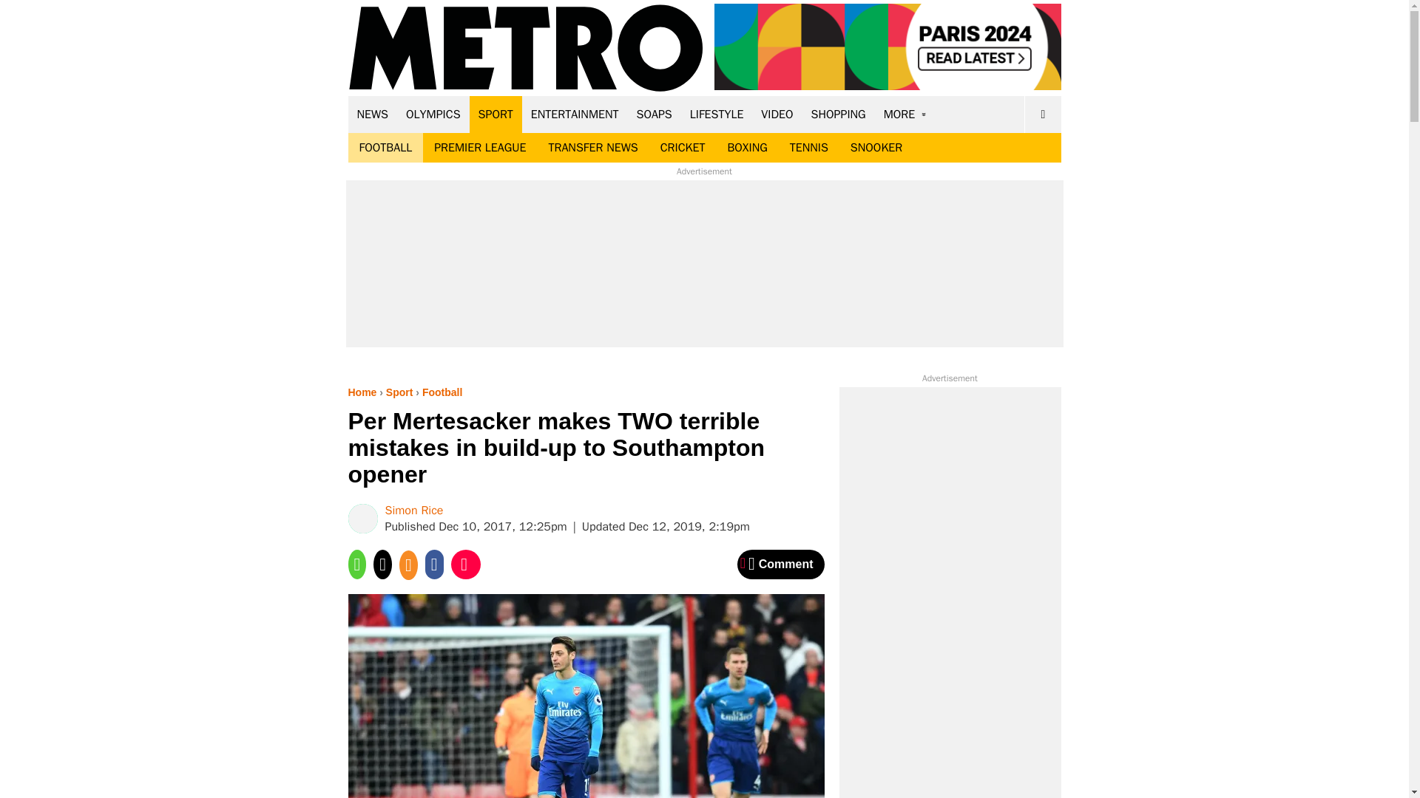 The width and height of the screenshot is (1420, 798). I want to click on TRANSFER NEWS, so click(592, 148).